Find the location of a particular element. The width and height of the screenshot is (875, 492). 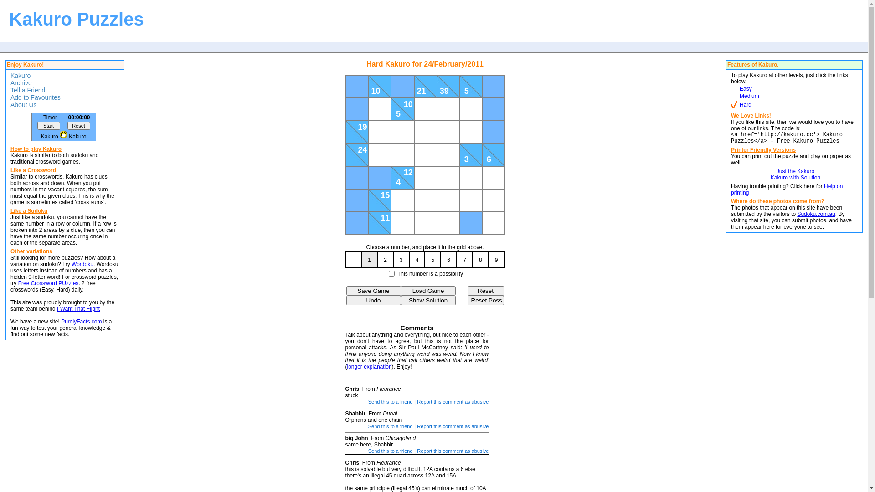

Report this comment as abusive is located at coordinates (453, 426).